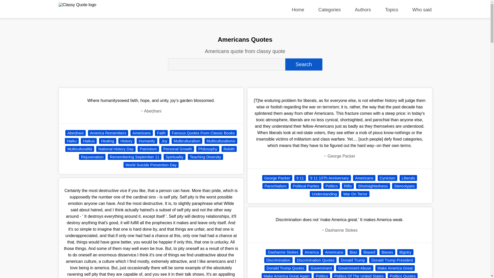 This screenshot has height=278, width=494. I want to click on Topics, so click(391, 10).